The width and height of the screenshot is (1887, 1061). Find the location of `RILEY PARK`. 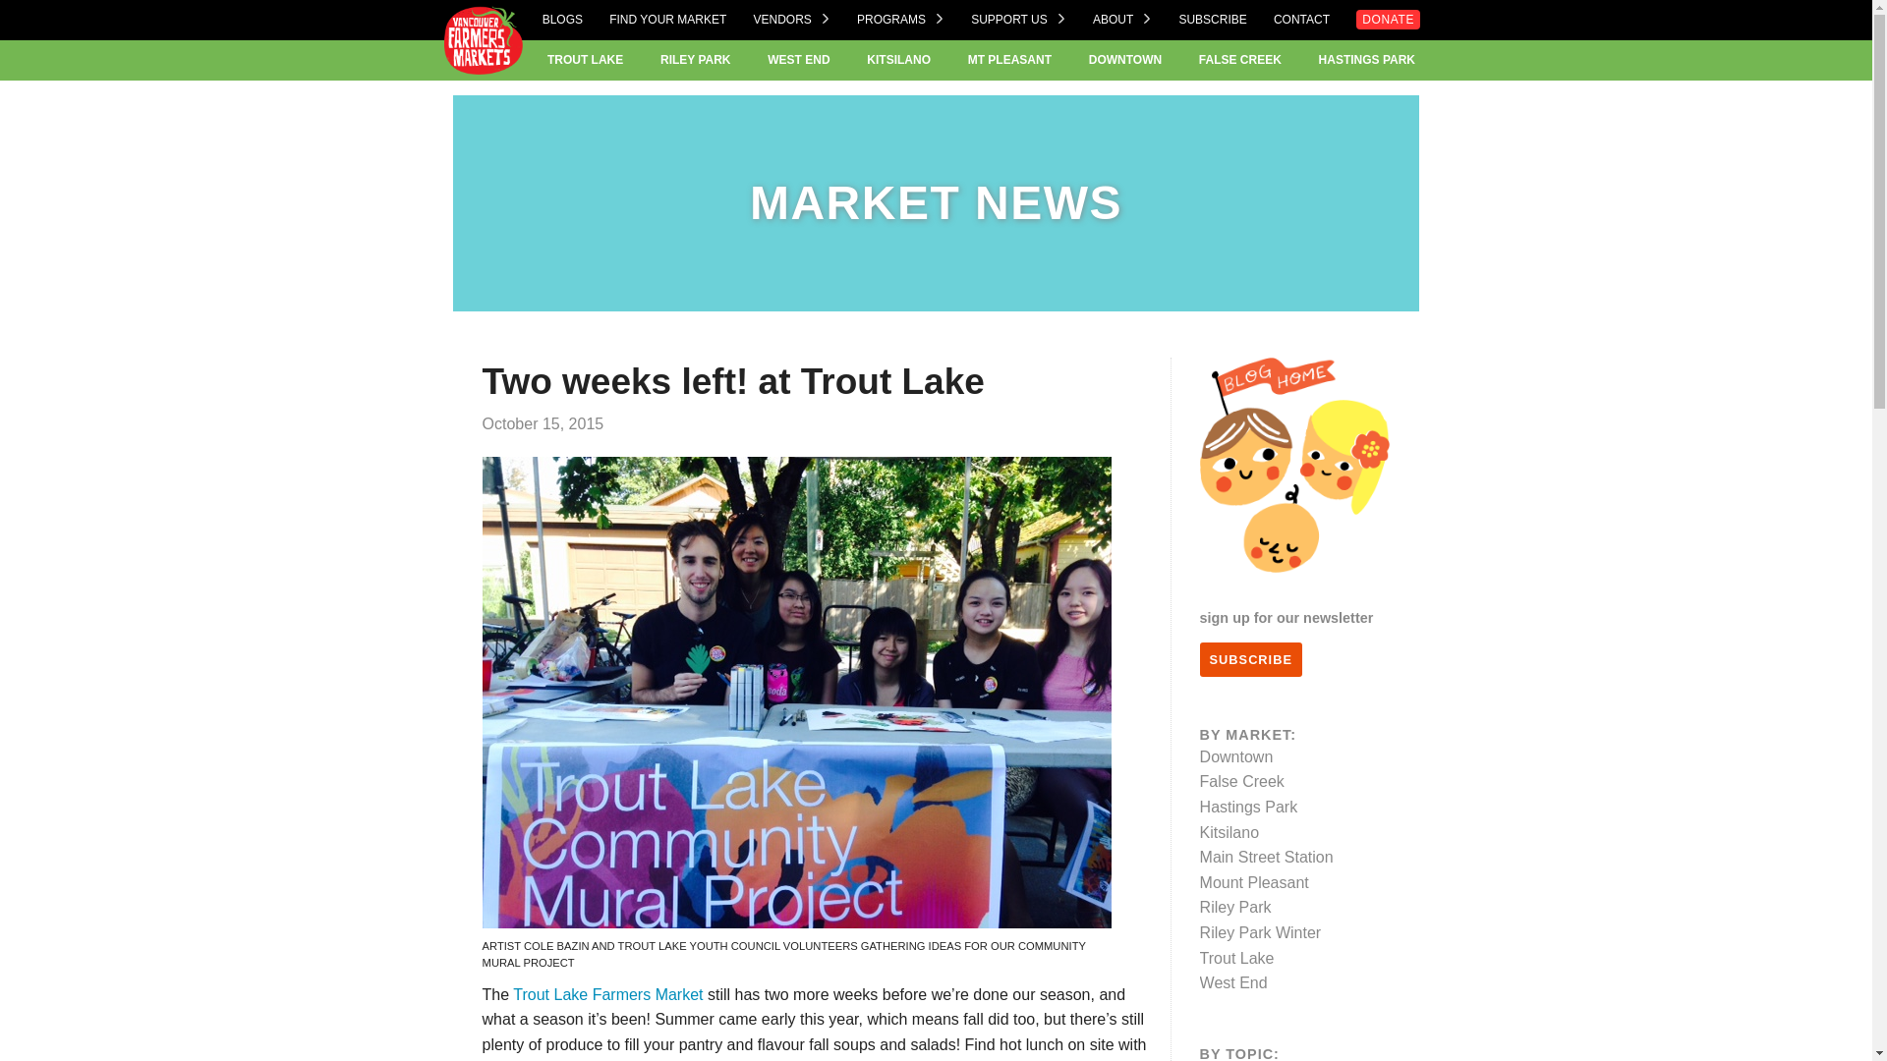

RILEY PARK is located at coordinates (696, 59).